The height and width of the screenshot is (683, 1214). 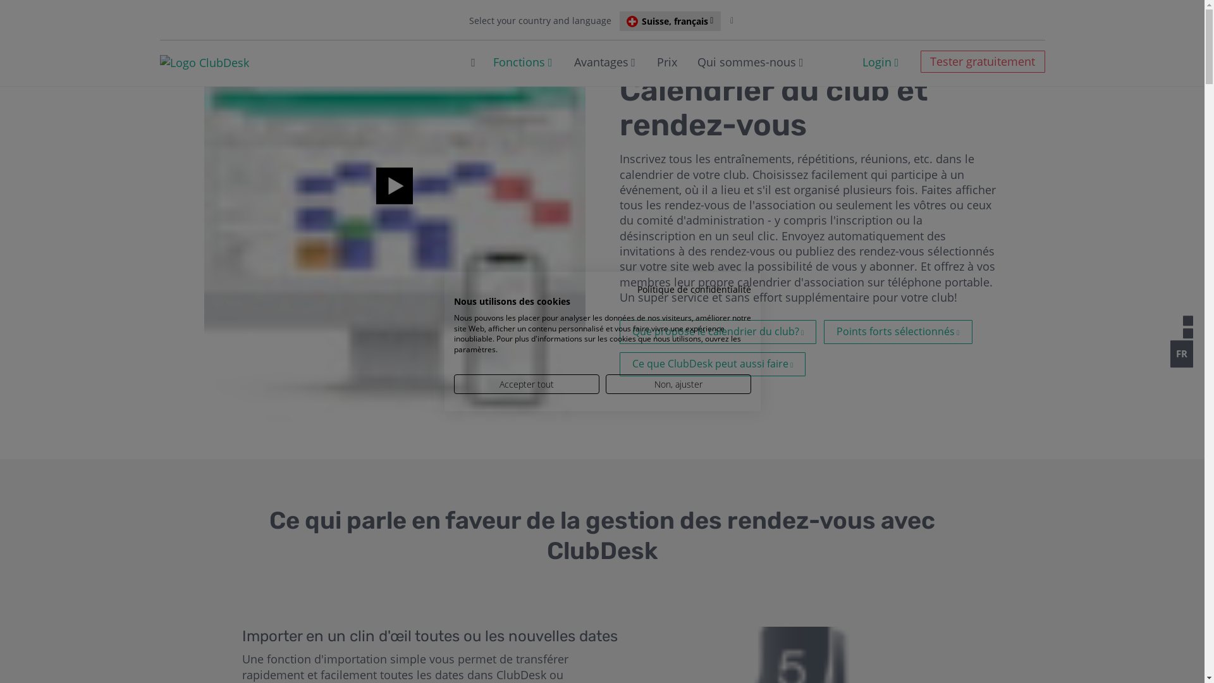 What do you see at coordinates (875, 62) in the screenshot?
I see `Login` at bounding box center [875, 62].